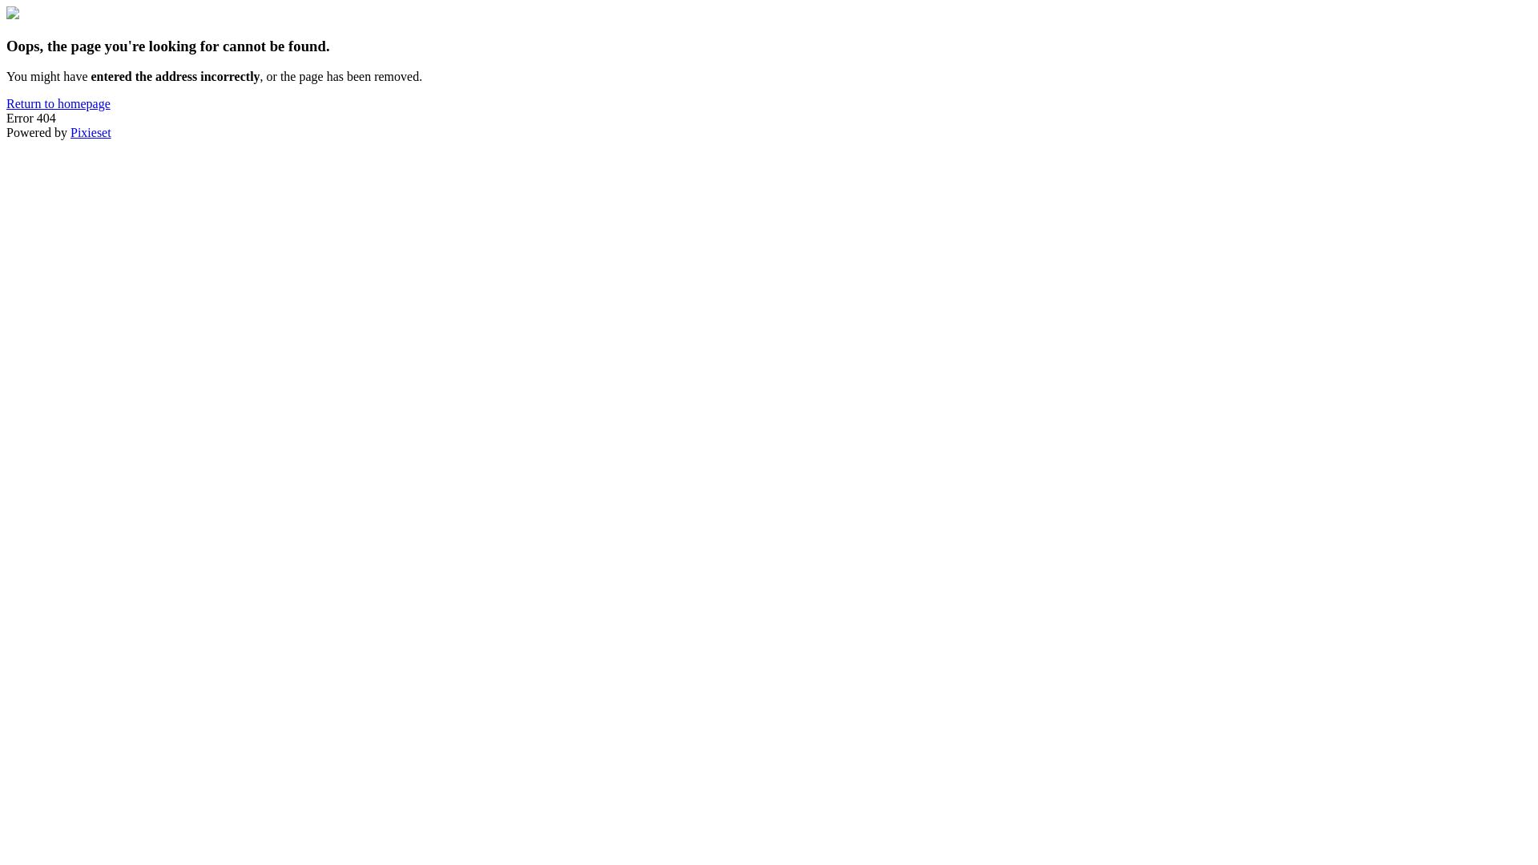 This screenshot has height=865, width=1538. I want to click on Return to homepage, so click(58, 104).